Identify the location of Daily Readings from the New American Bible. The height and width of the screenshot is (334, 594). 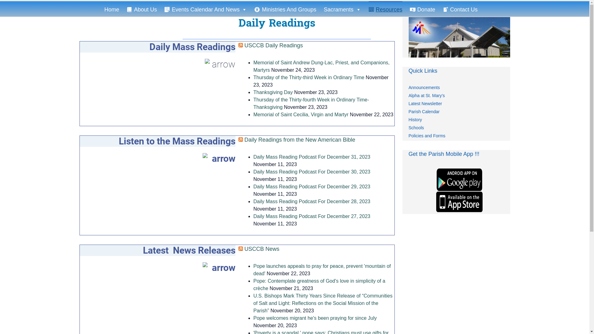
(300, 140).